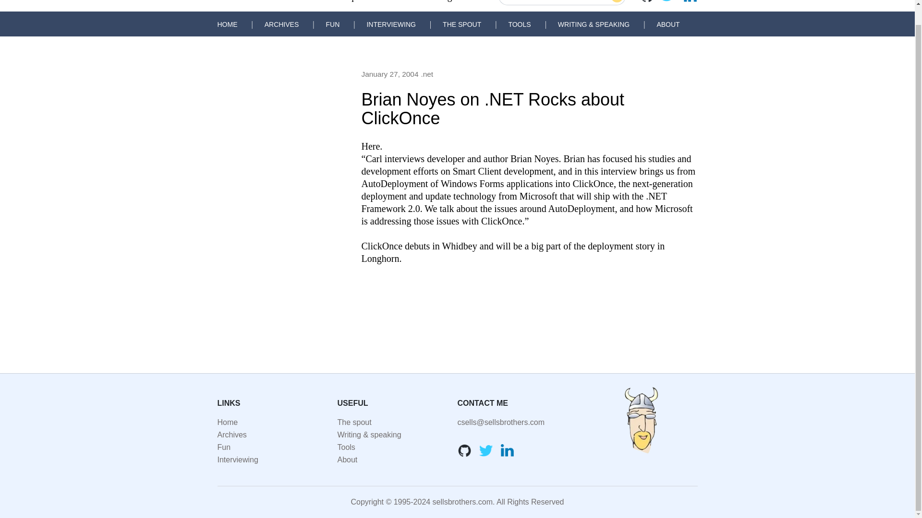 This screenshot has height=518, width=922. I want to click on Twitter, so click(668, 1).